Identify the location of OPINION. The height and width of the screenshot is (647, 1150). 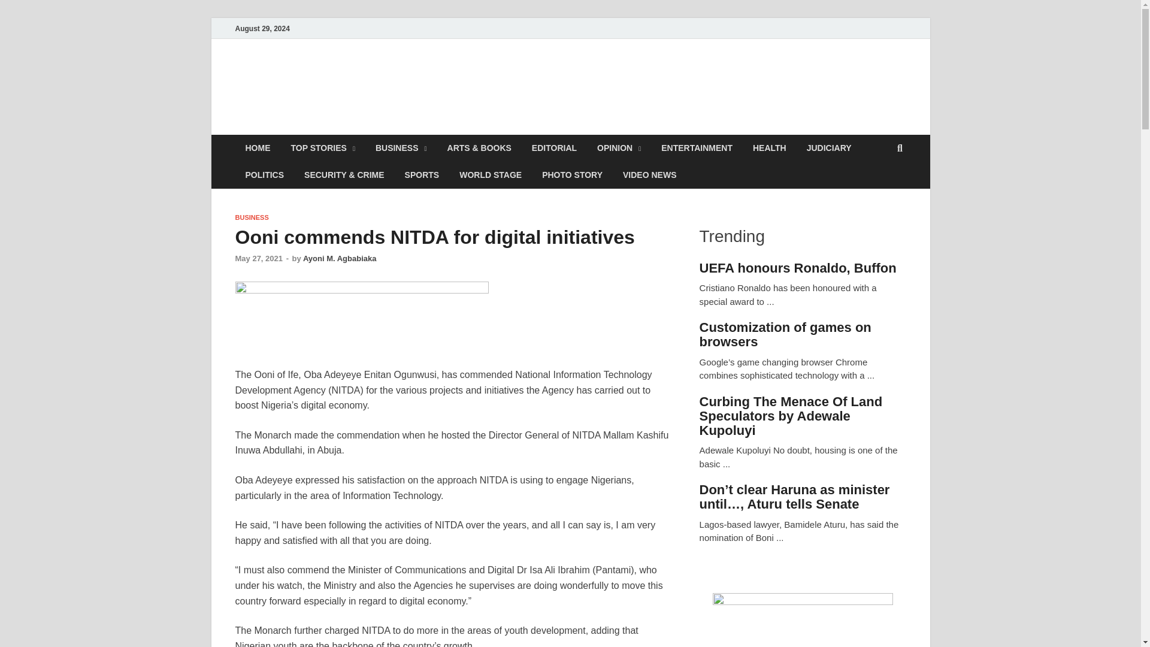
(618, 148).